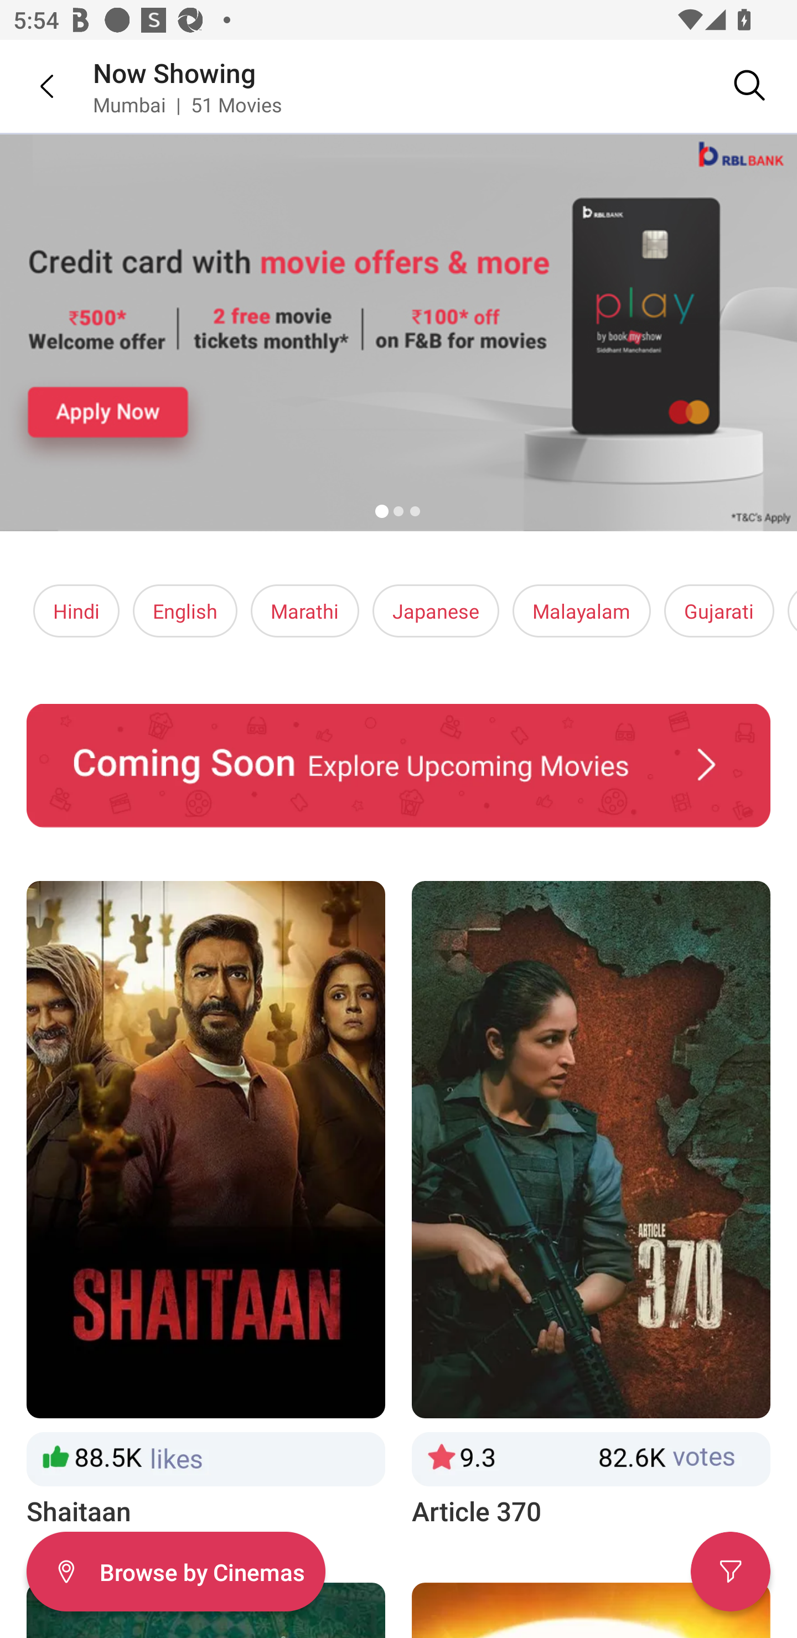 This screenshot has height=1638, width=797. I want to click on Shaitaan, so click(205, 1205).